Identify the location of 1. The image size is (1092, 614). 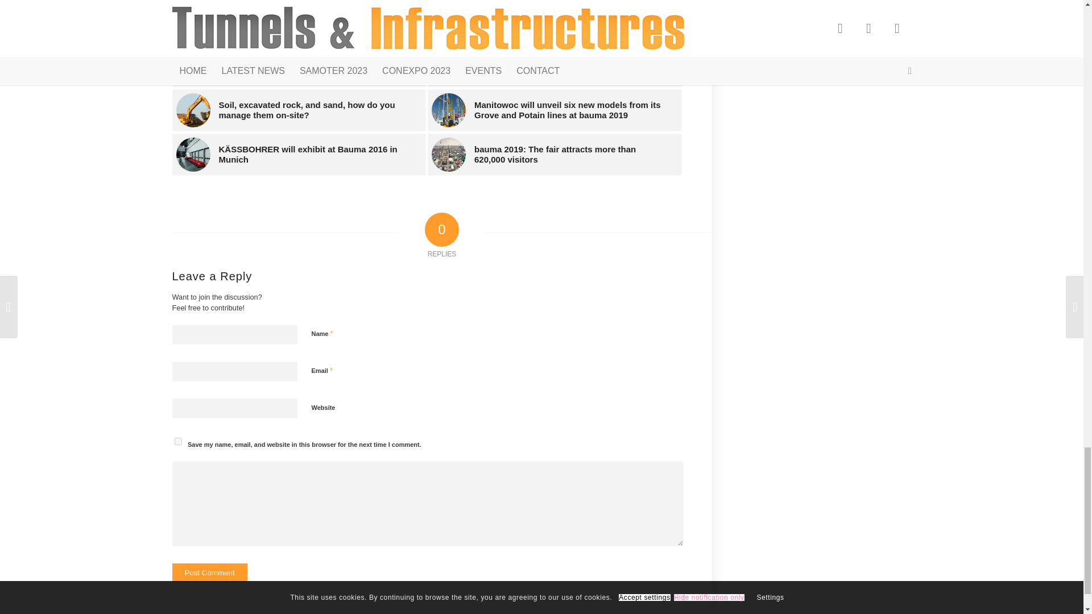
(317, 465).